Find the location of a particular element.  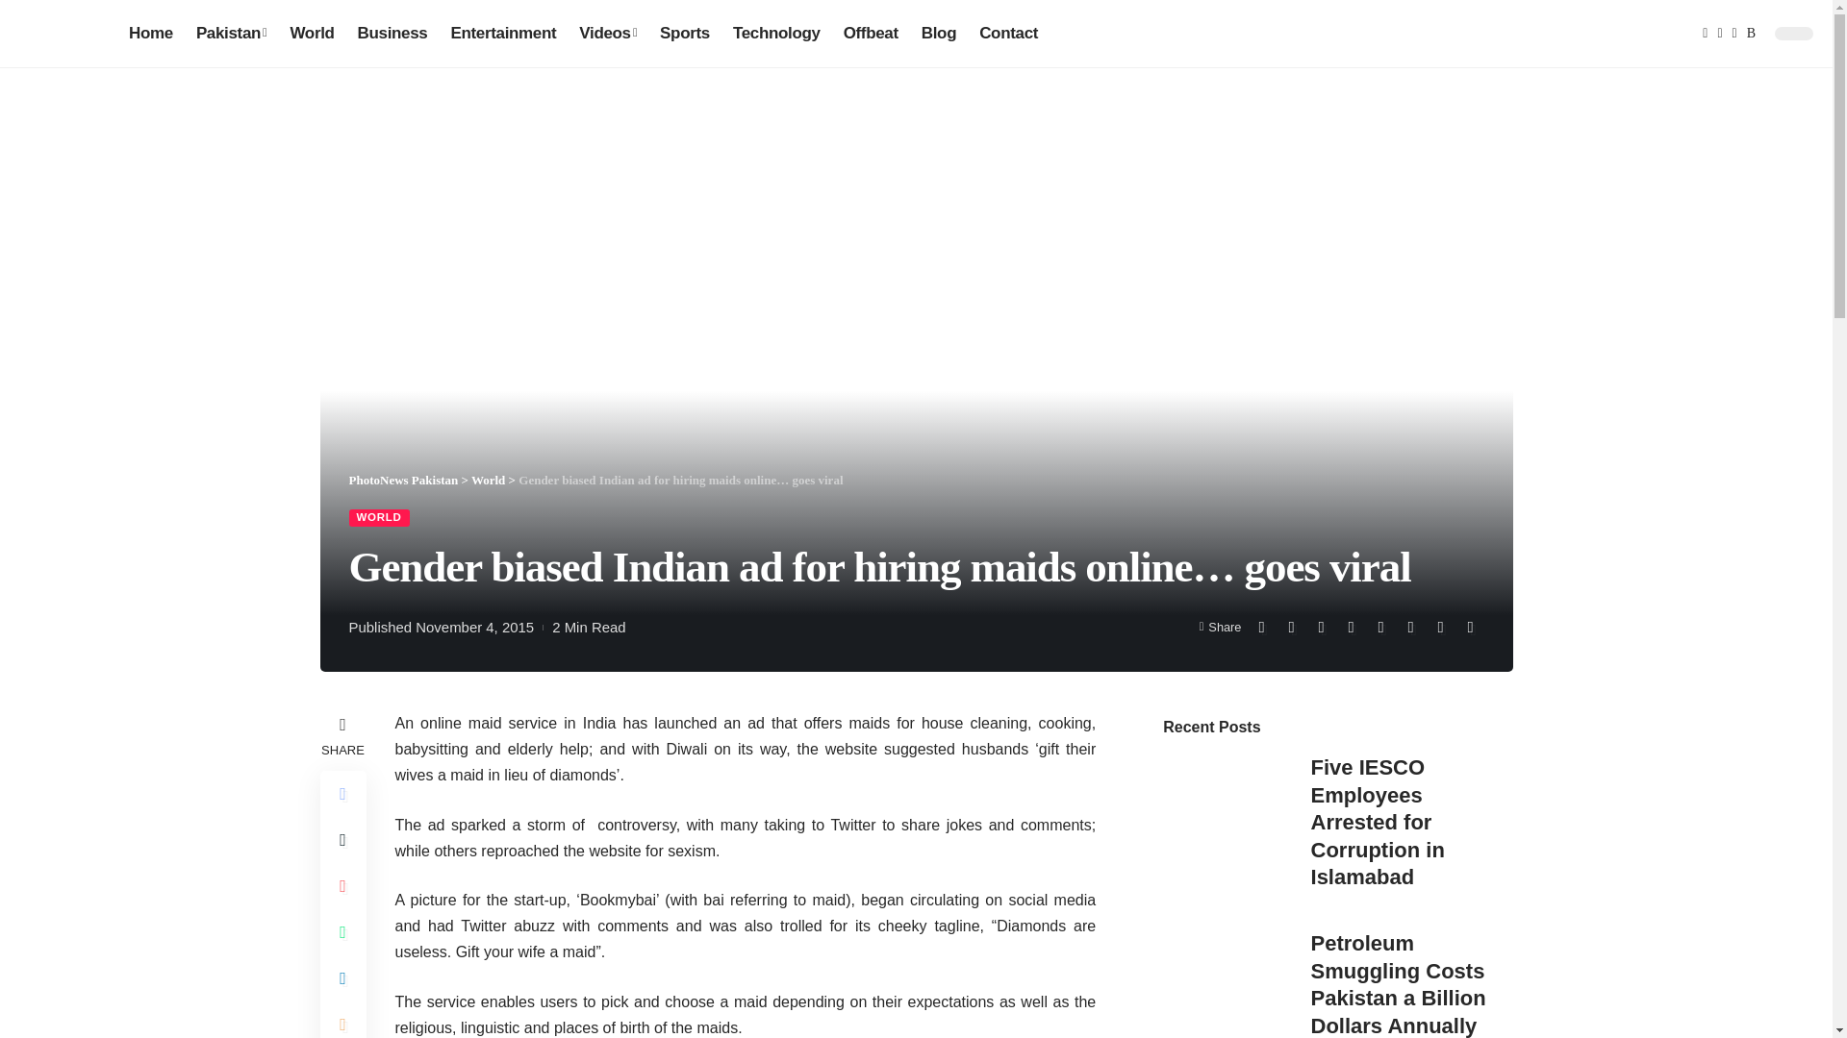

Entertainment is located at coordinates (502, 33).